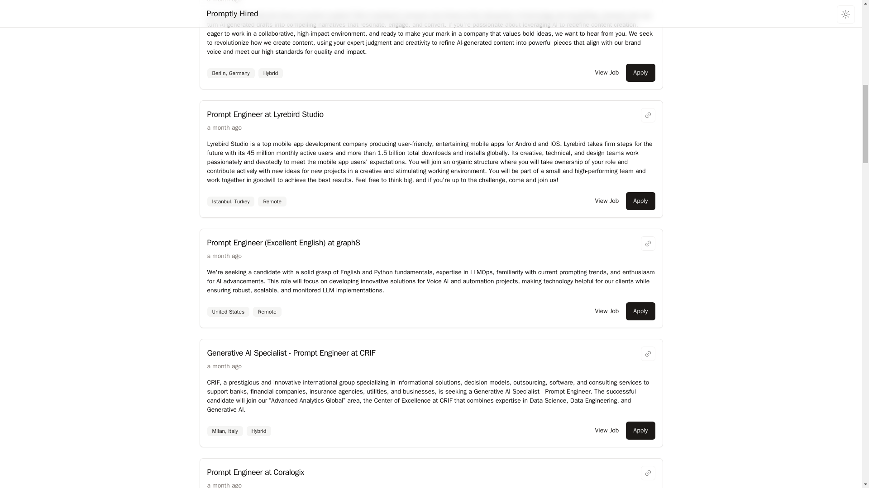 Image resolution: width=869 pixels, height=488 pixels. I want to click on Hybrid, so click(271, 73).